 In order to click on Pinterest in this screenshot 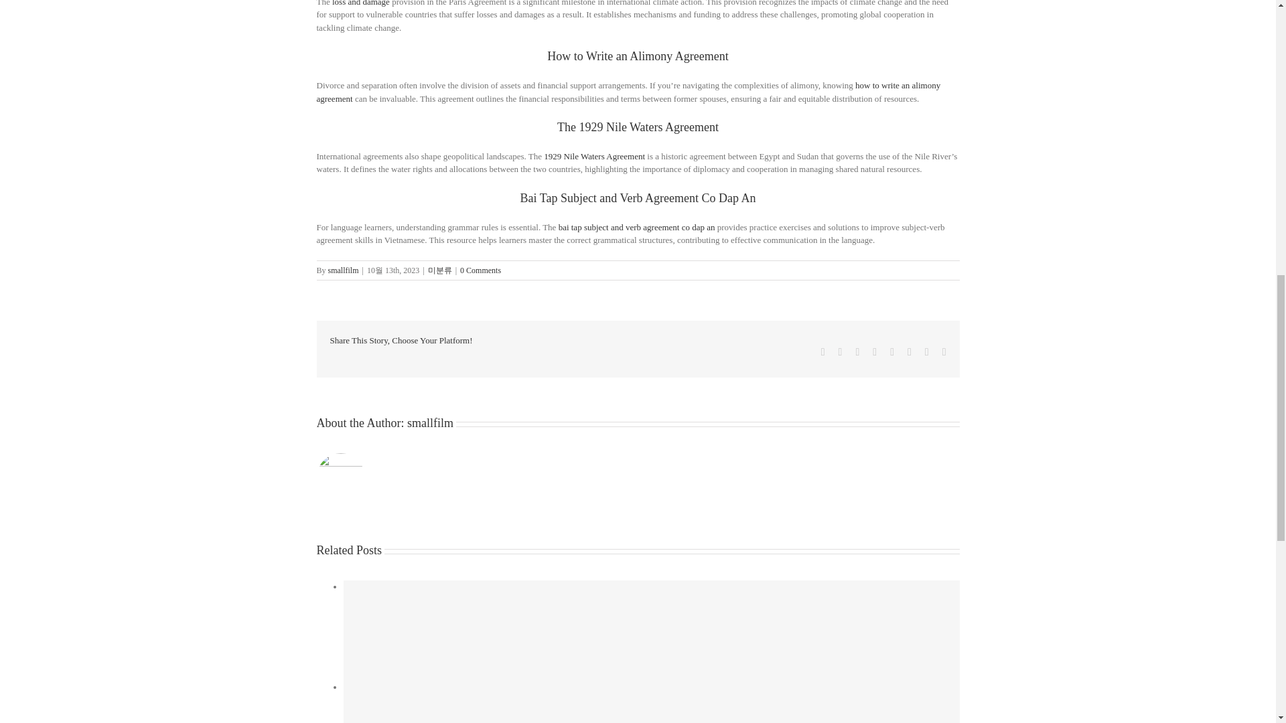, I will do `click(910, 352)`.